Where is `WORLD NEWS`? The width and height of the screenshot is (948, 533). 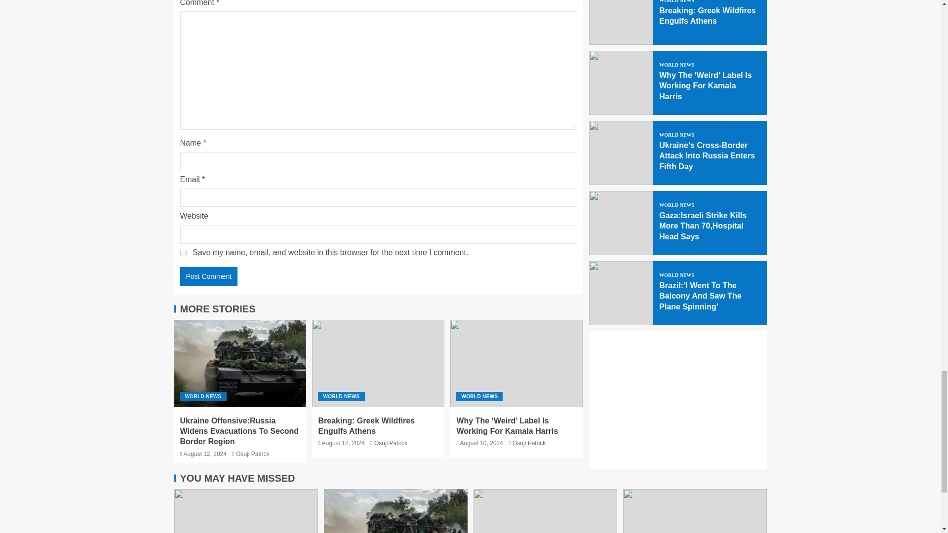 WORLD NEWS is located at coordinates (341, 396).